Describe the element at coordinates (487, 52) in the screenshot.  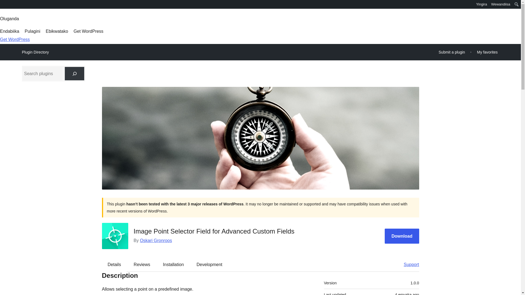
I see `My favorites` at that location.